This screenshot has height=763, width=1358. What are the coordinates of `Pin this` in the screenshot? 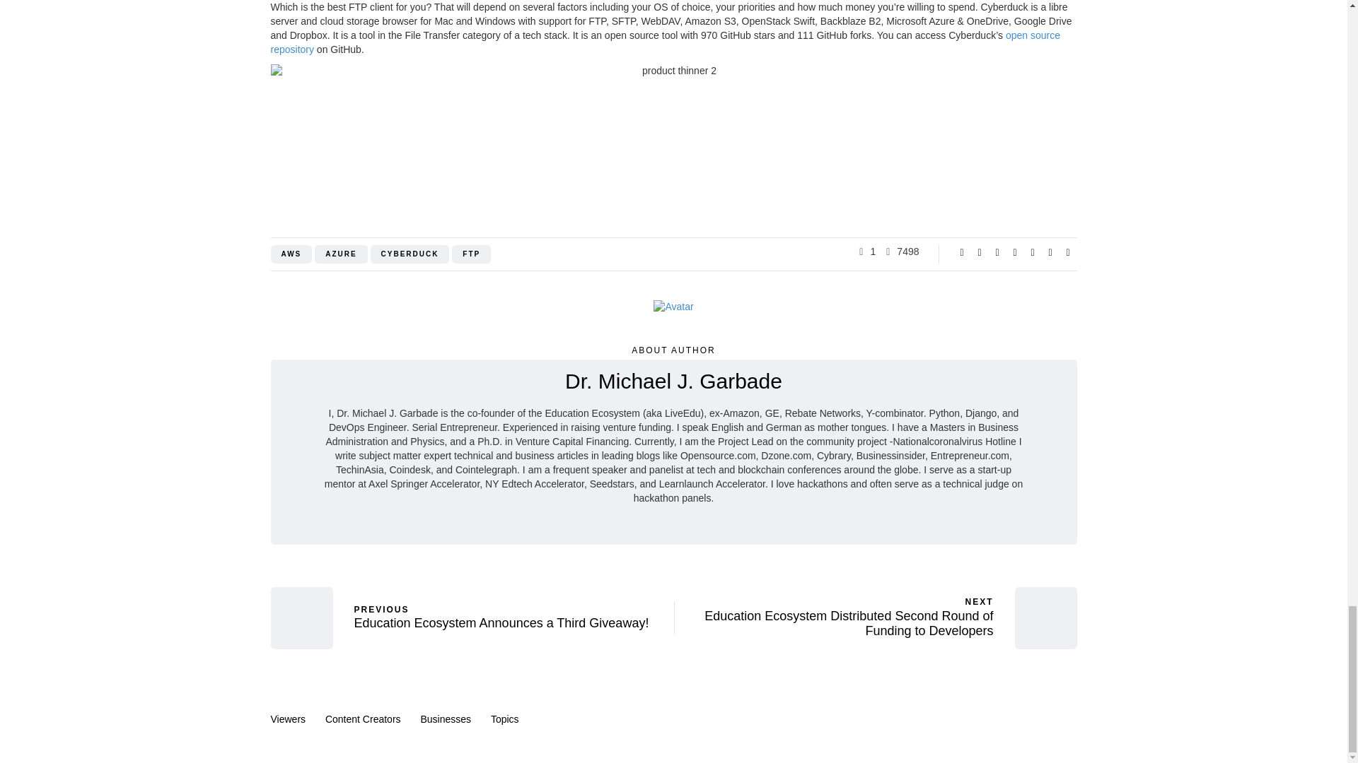 It's located at (1033, 252).